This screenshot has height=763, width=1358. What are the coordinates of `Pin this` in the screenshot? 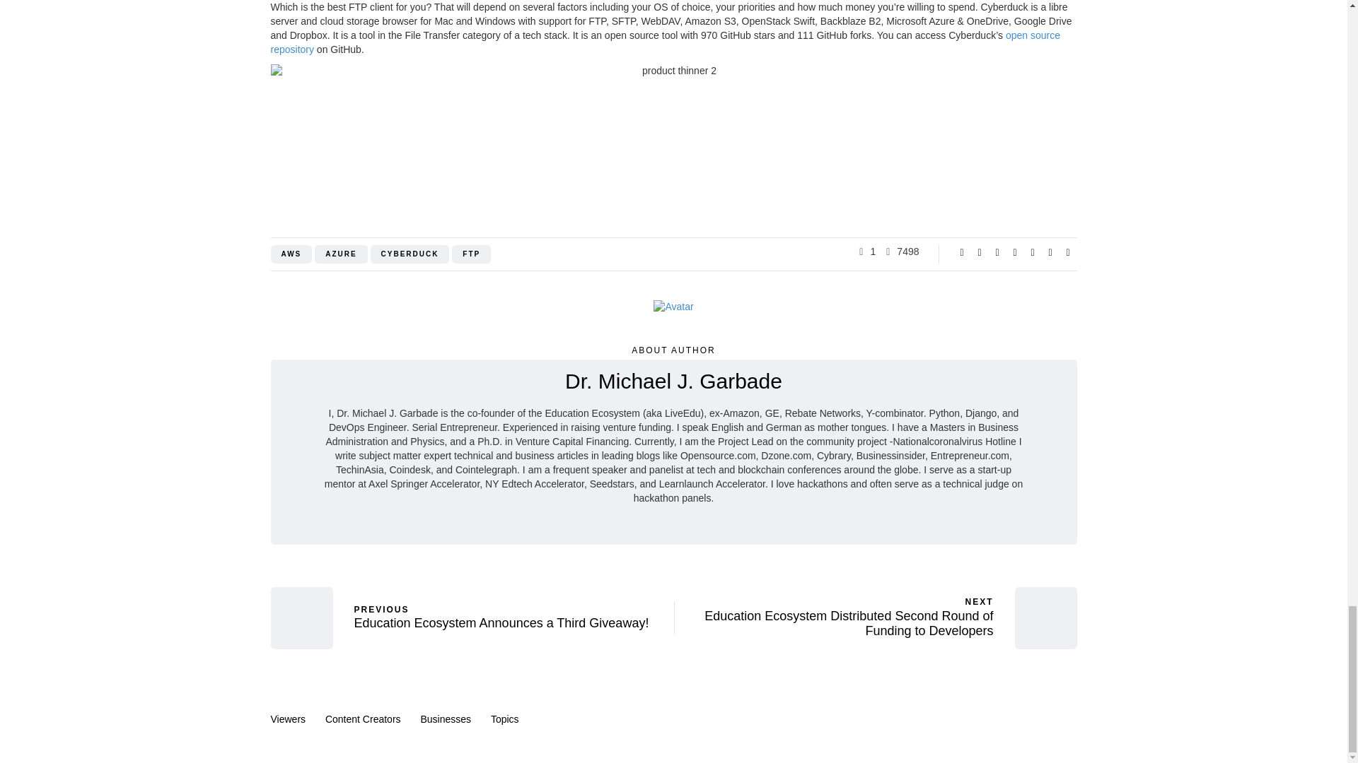 It's located at (1033, 252).